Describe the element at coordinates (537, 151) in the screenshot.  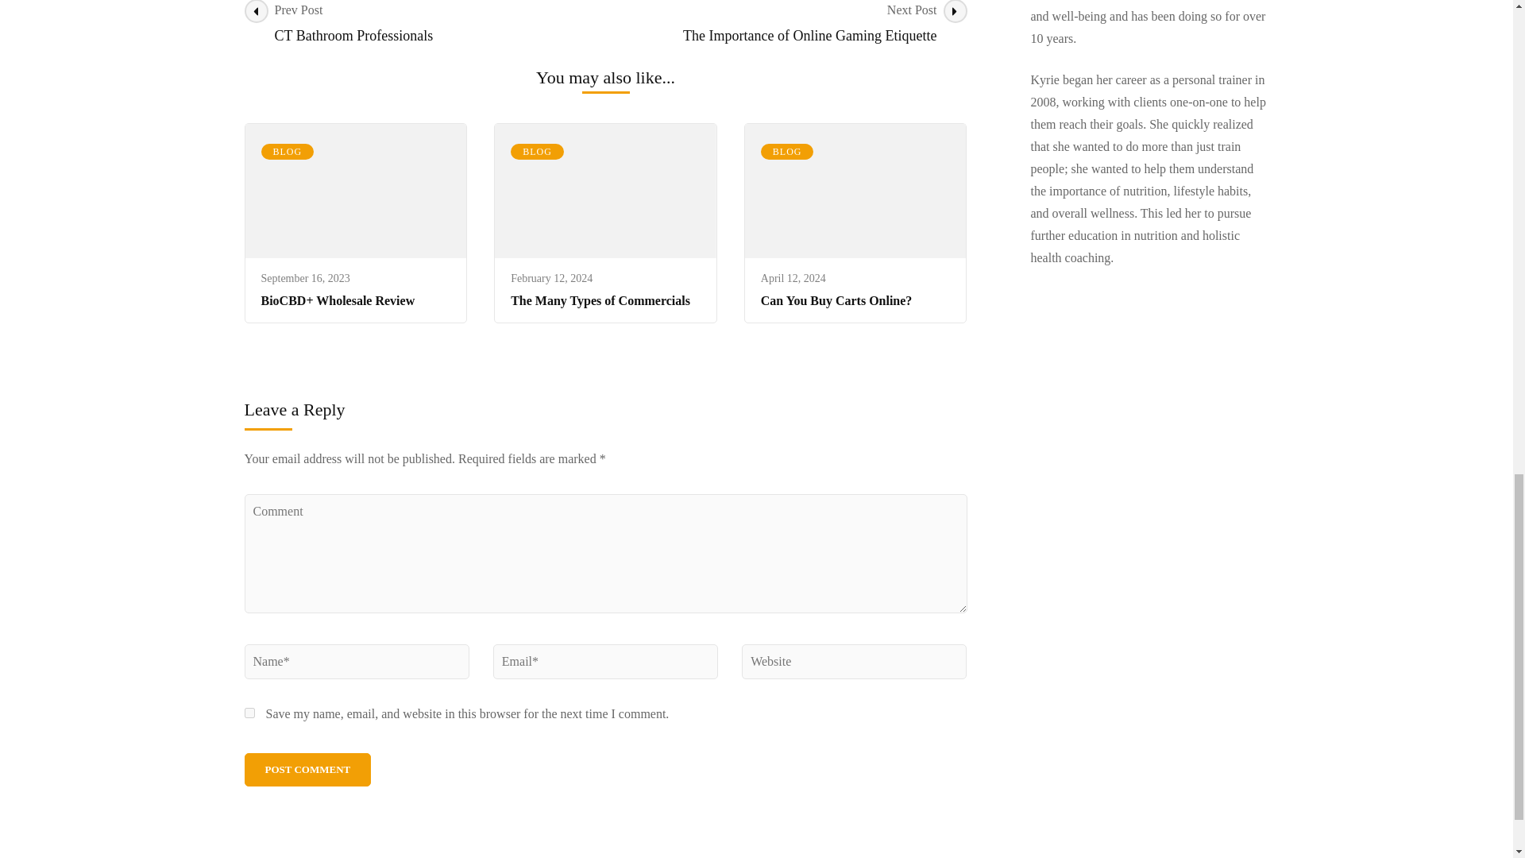
I see `BLOG` at that location.